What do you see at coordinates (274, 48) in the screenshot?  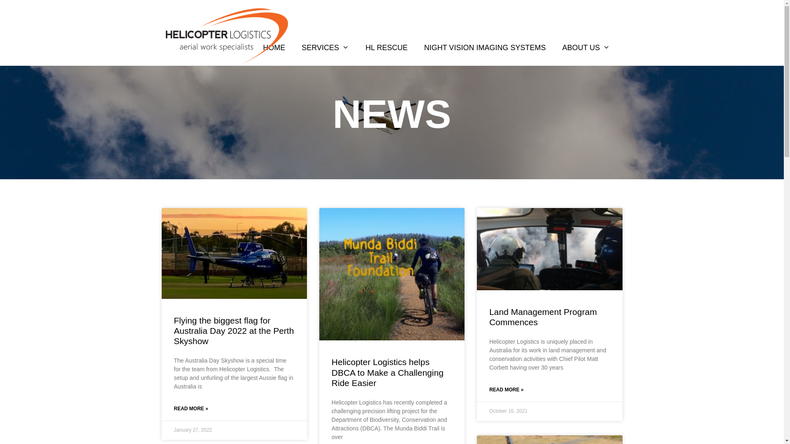 I see `HOME` at bounding box center [274, 48].